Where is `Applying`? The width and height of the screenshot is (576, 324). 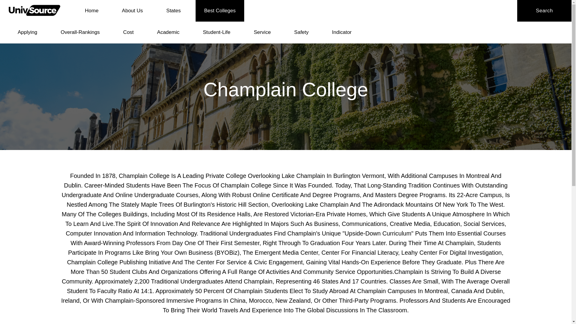
Applying is located at coordinates (28, 32).